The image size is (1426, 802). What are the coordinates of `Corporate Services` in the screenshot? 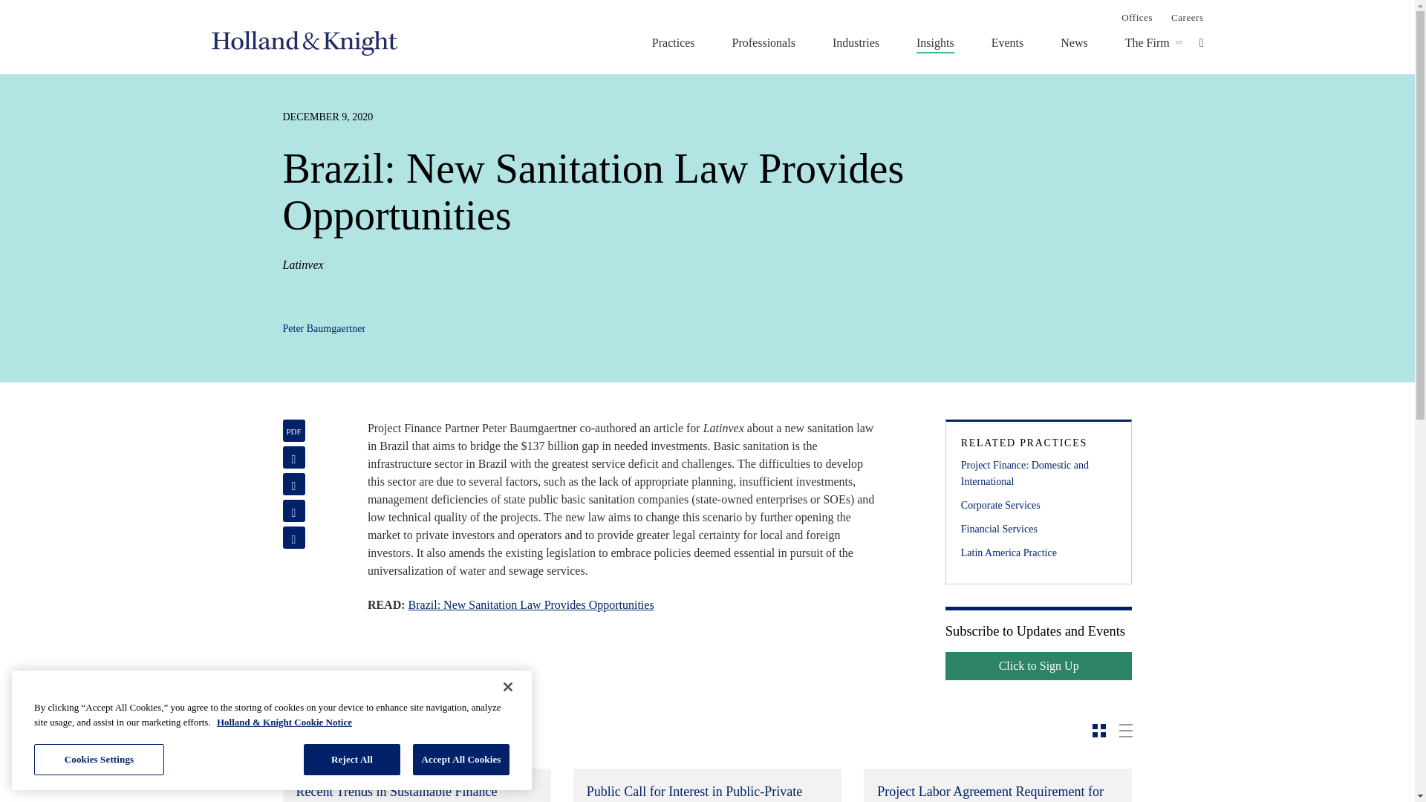 It's located at (1038, 505).